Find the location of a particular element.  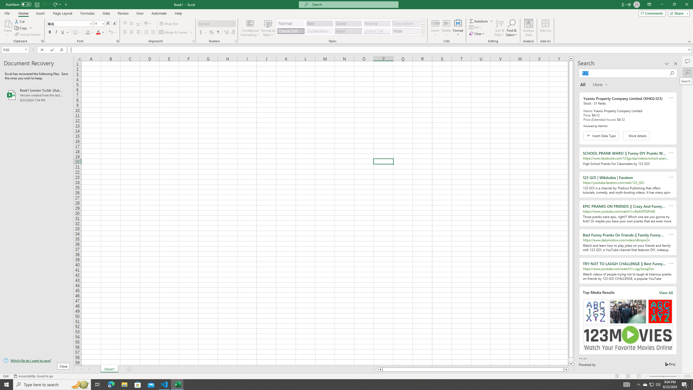

Delete is located at coordinates (447, 28).